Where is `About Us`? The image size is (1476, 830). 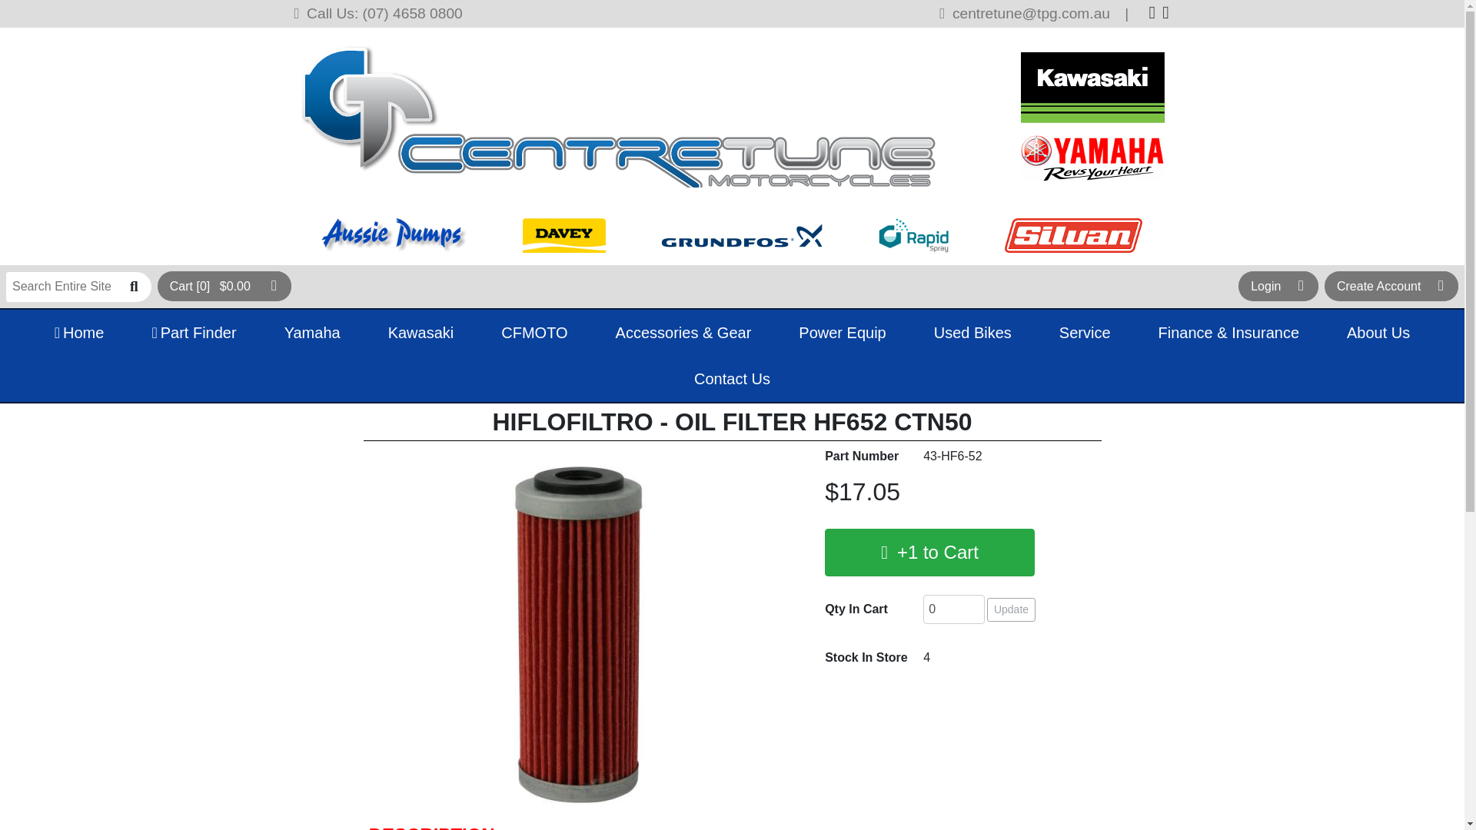
About Us is located at coordinates (1378, 332).